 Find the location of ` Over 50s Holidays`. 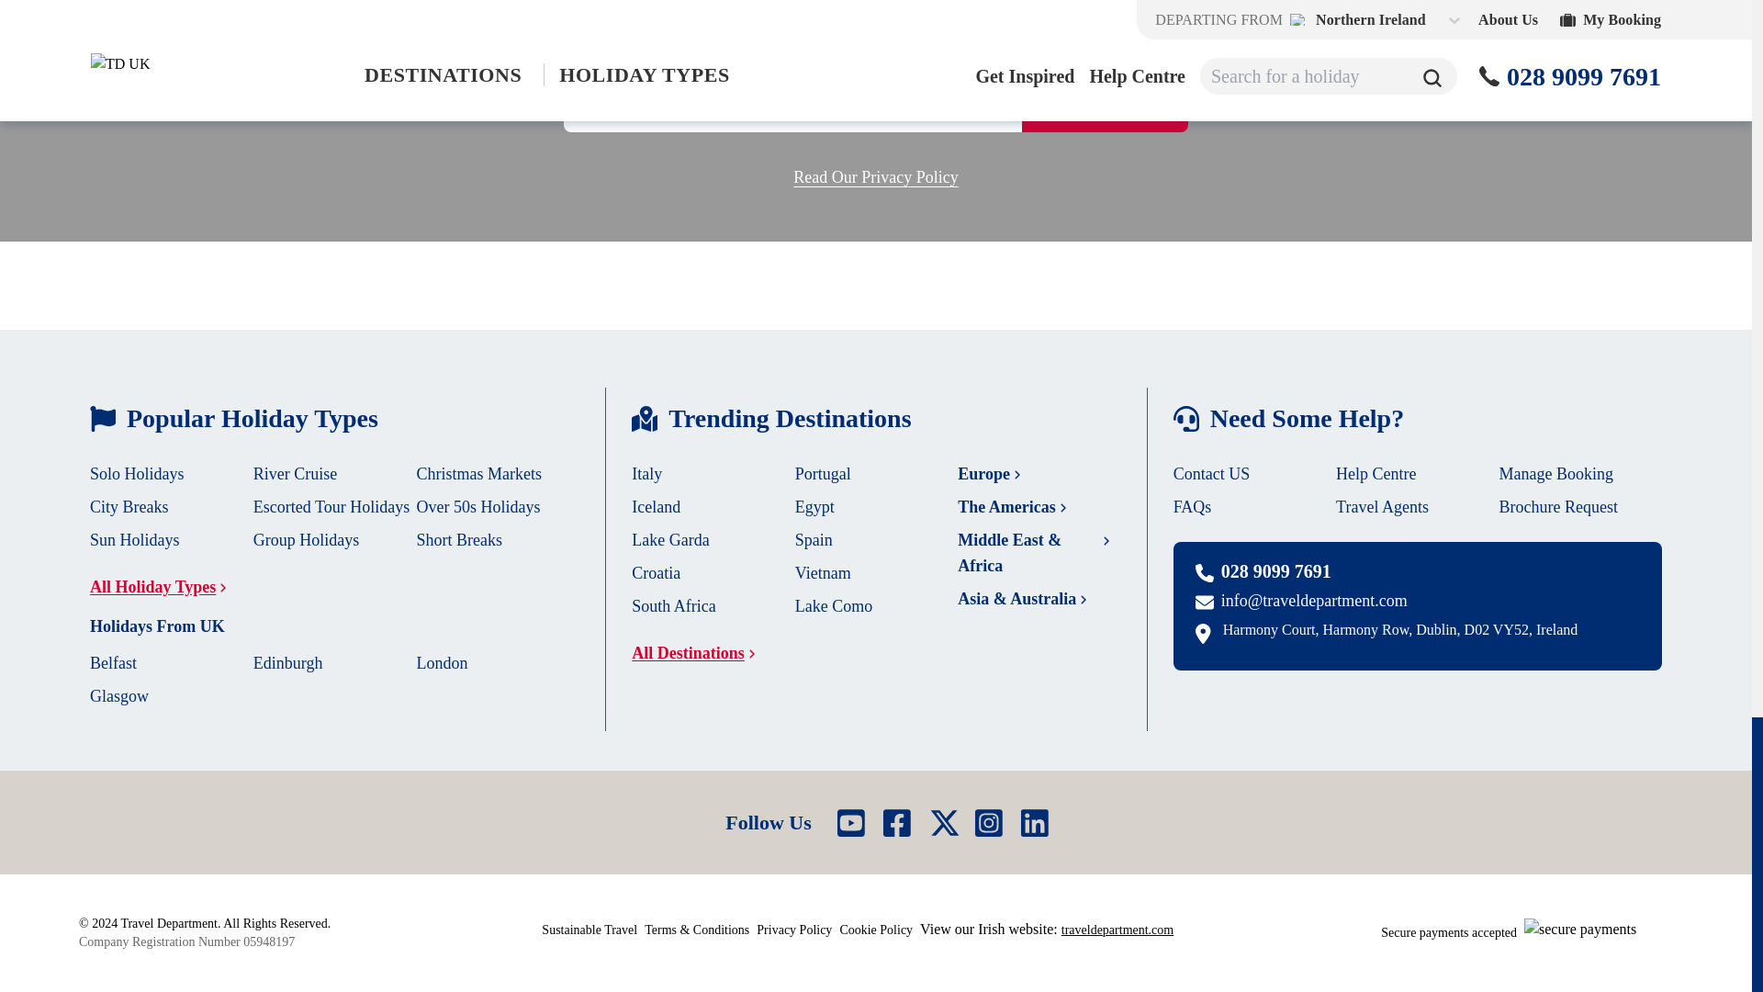

 Over 50s Holidays is located at coordinates (478, 507).